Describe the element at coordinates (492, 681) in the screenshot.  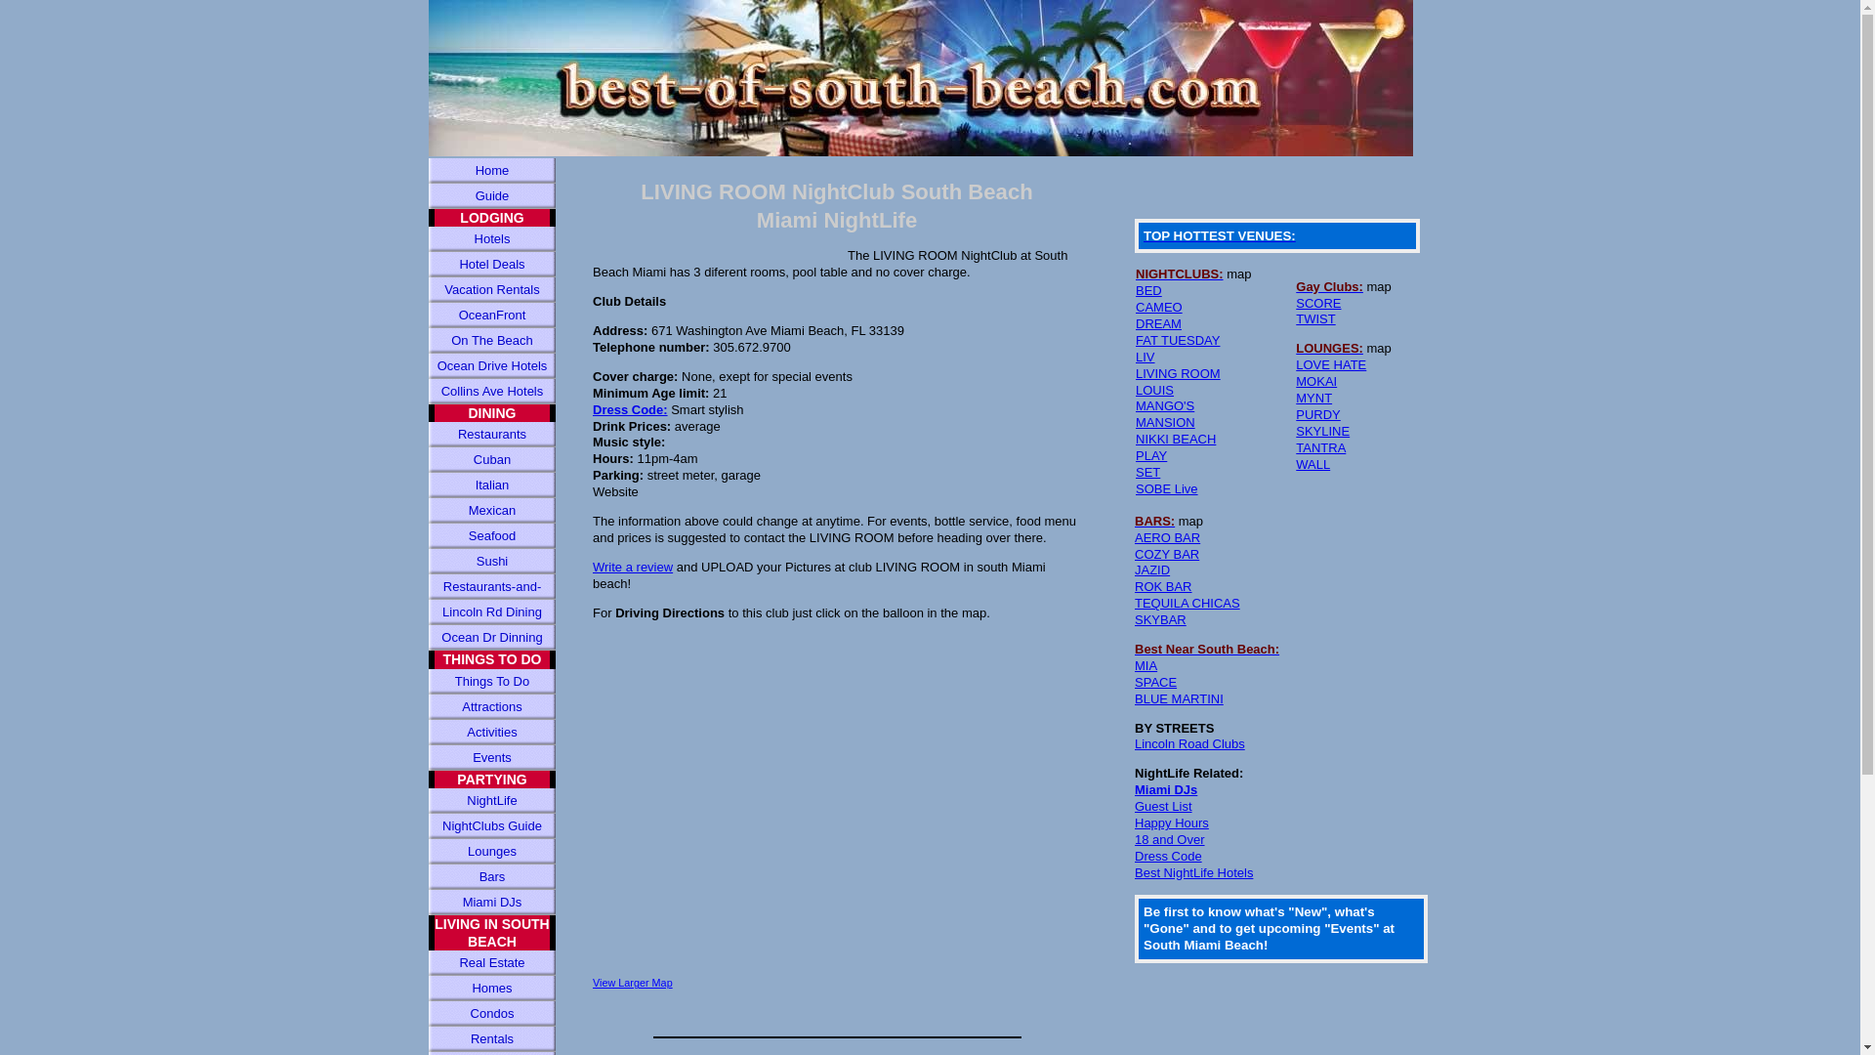
I see `Things To Do` at that location.